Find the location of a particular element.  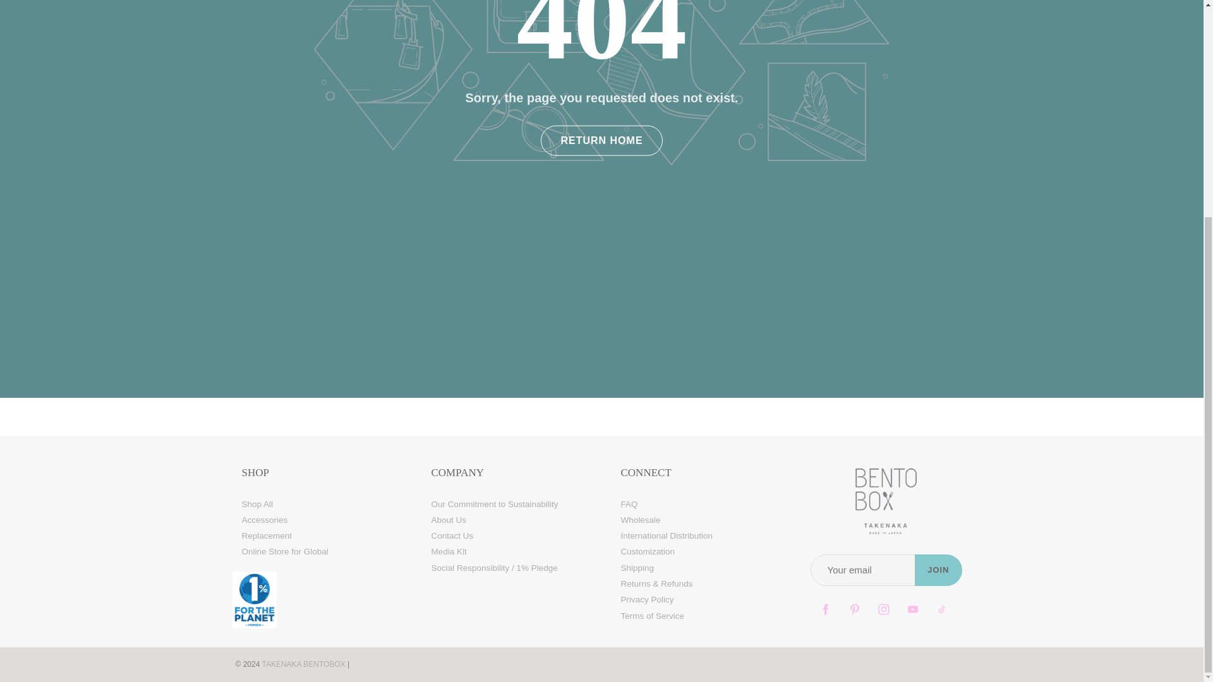

Accessories is located at coordinates (264, 520).